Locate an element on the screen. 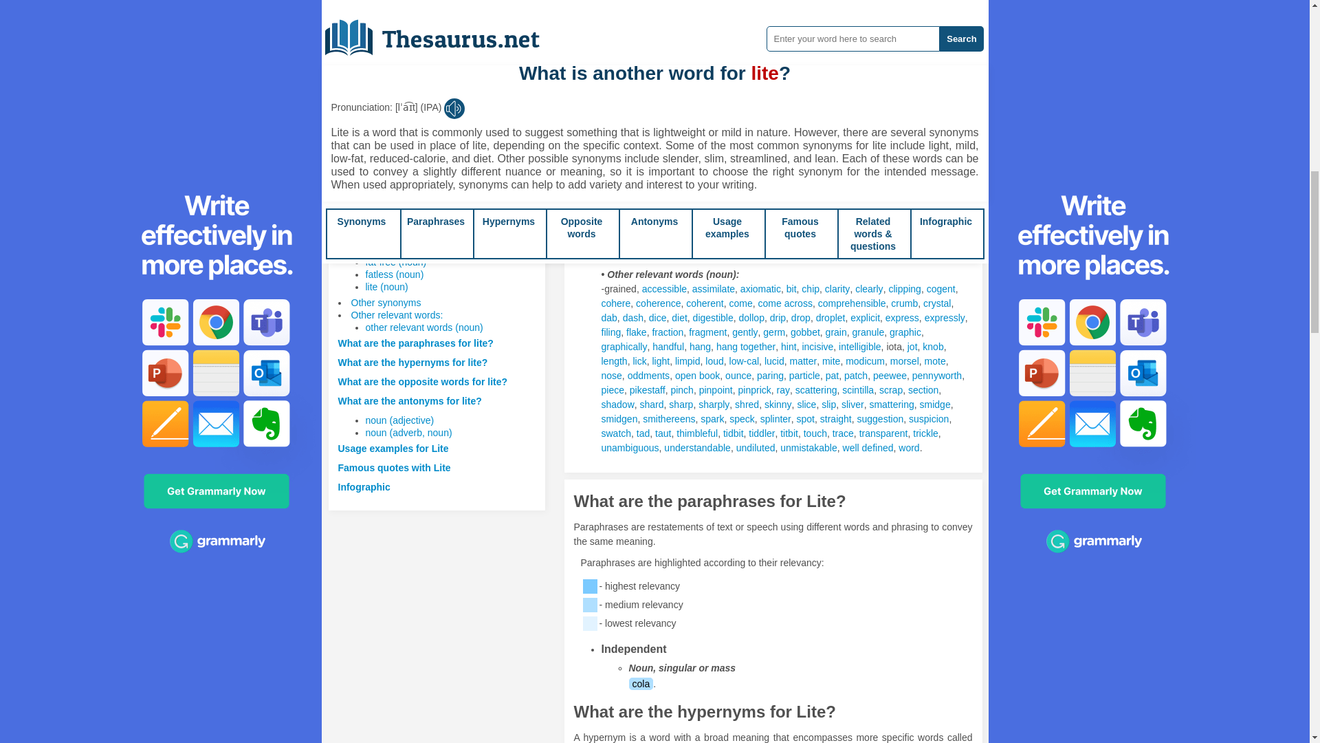 The height and width of the screenshot is (743, 1320). Synonyms for Lite is located at coordinates (803, 203).